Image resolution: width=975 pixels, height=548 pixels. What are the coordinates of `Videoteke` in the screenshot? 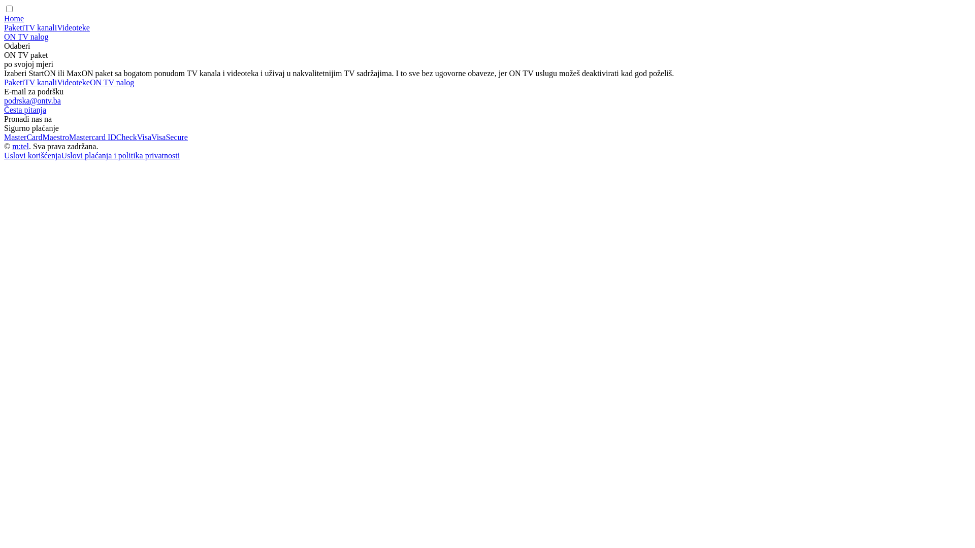 It's located at (73, 82).